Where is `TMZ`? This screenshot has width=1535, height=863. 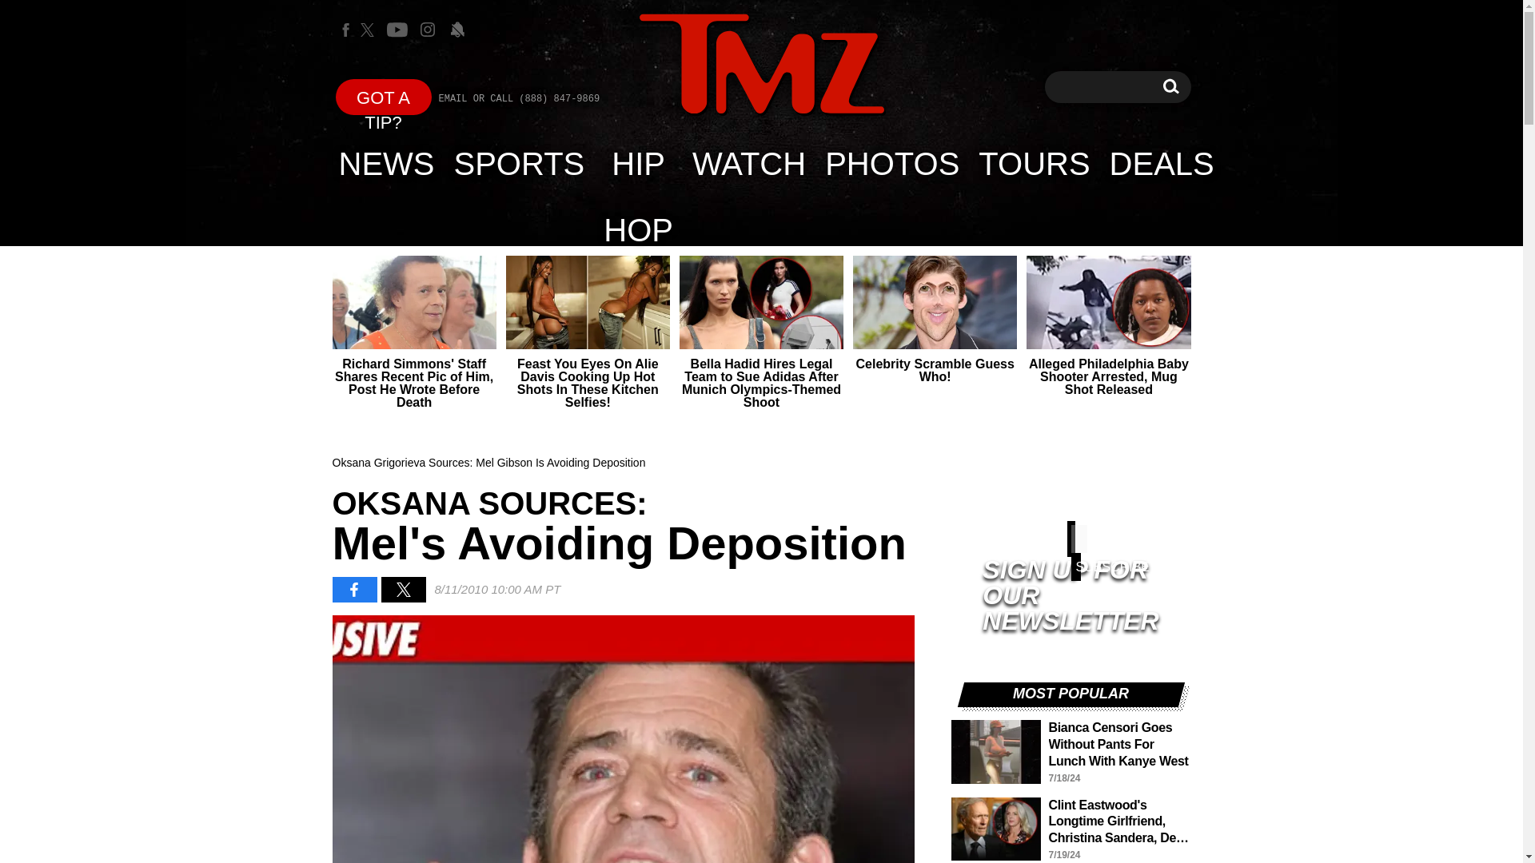
TMZ is located at coordinates (761, 64).